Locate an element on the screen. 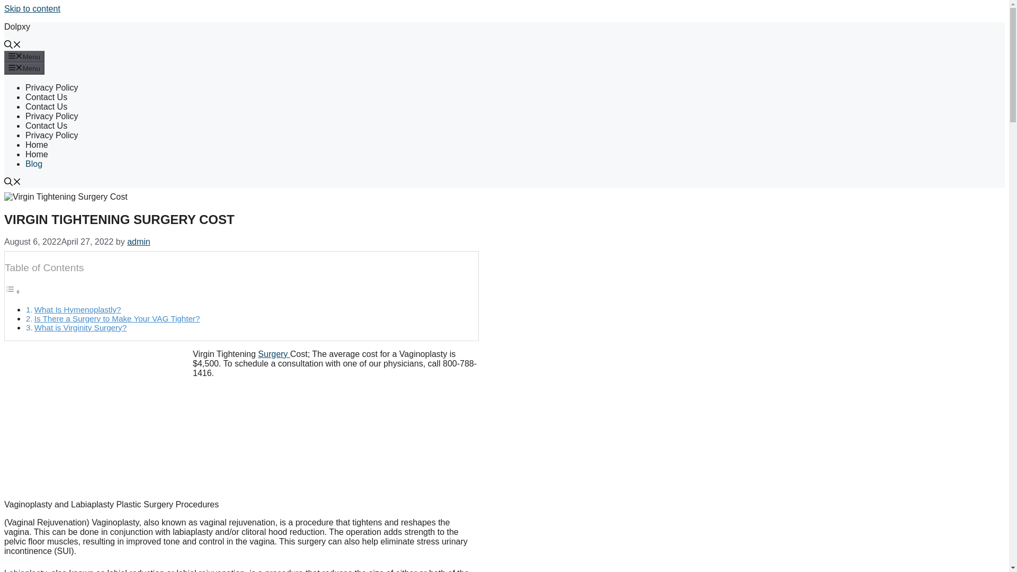 The height and width of the screenshot is (572, 1017). What is Virginity Surgery? is located at coordinates (81, 327).